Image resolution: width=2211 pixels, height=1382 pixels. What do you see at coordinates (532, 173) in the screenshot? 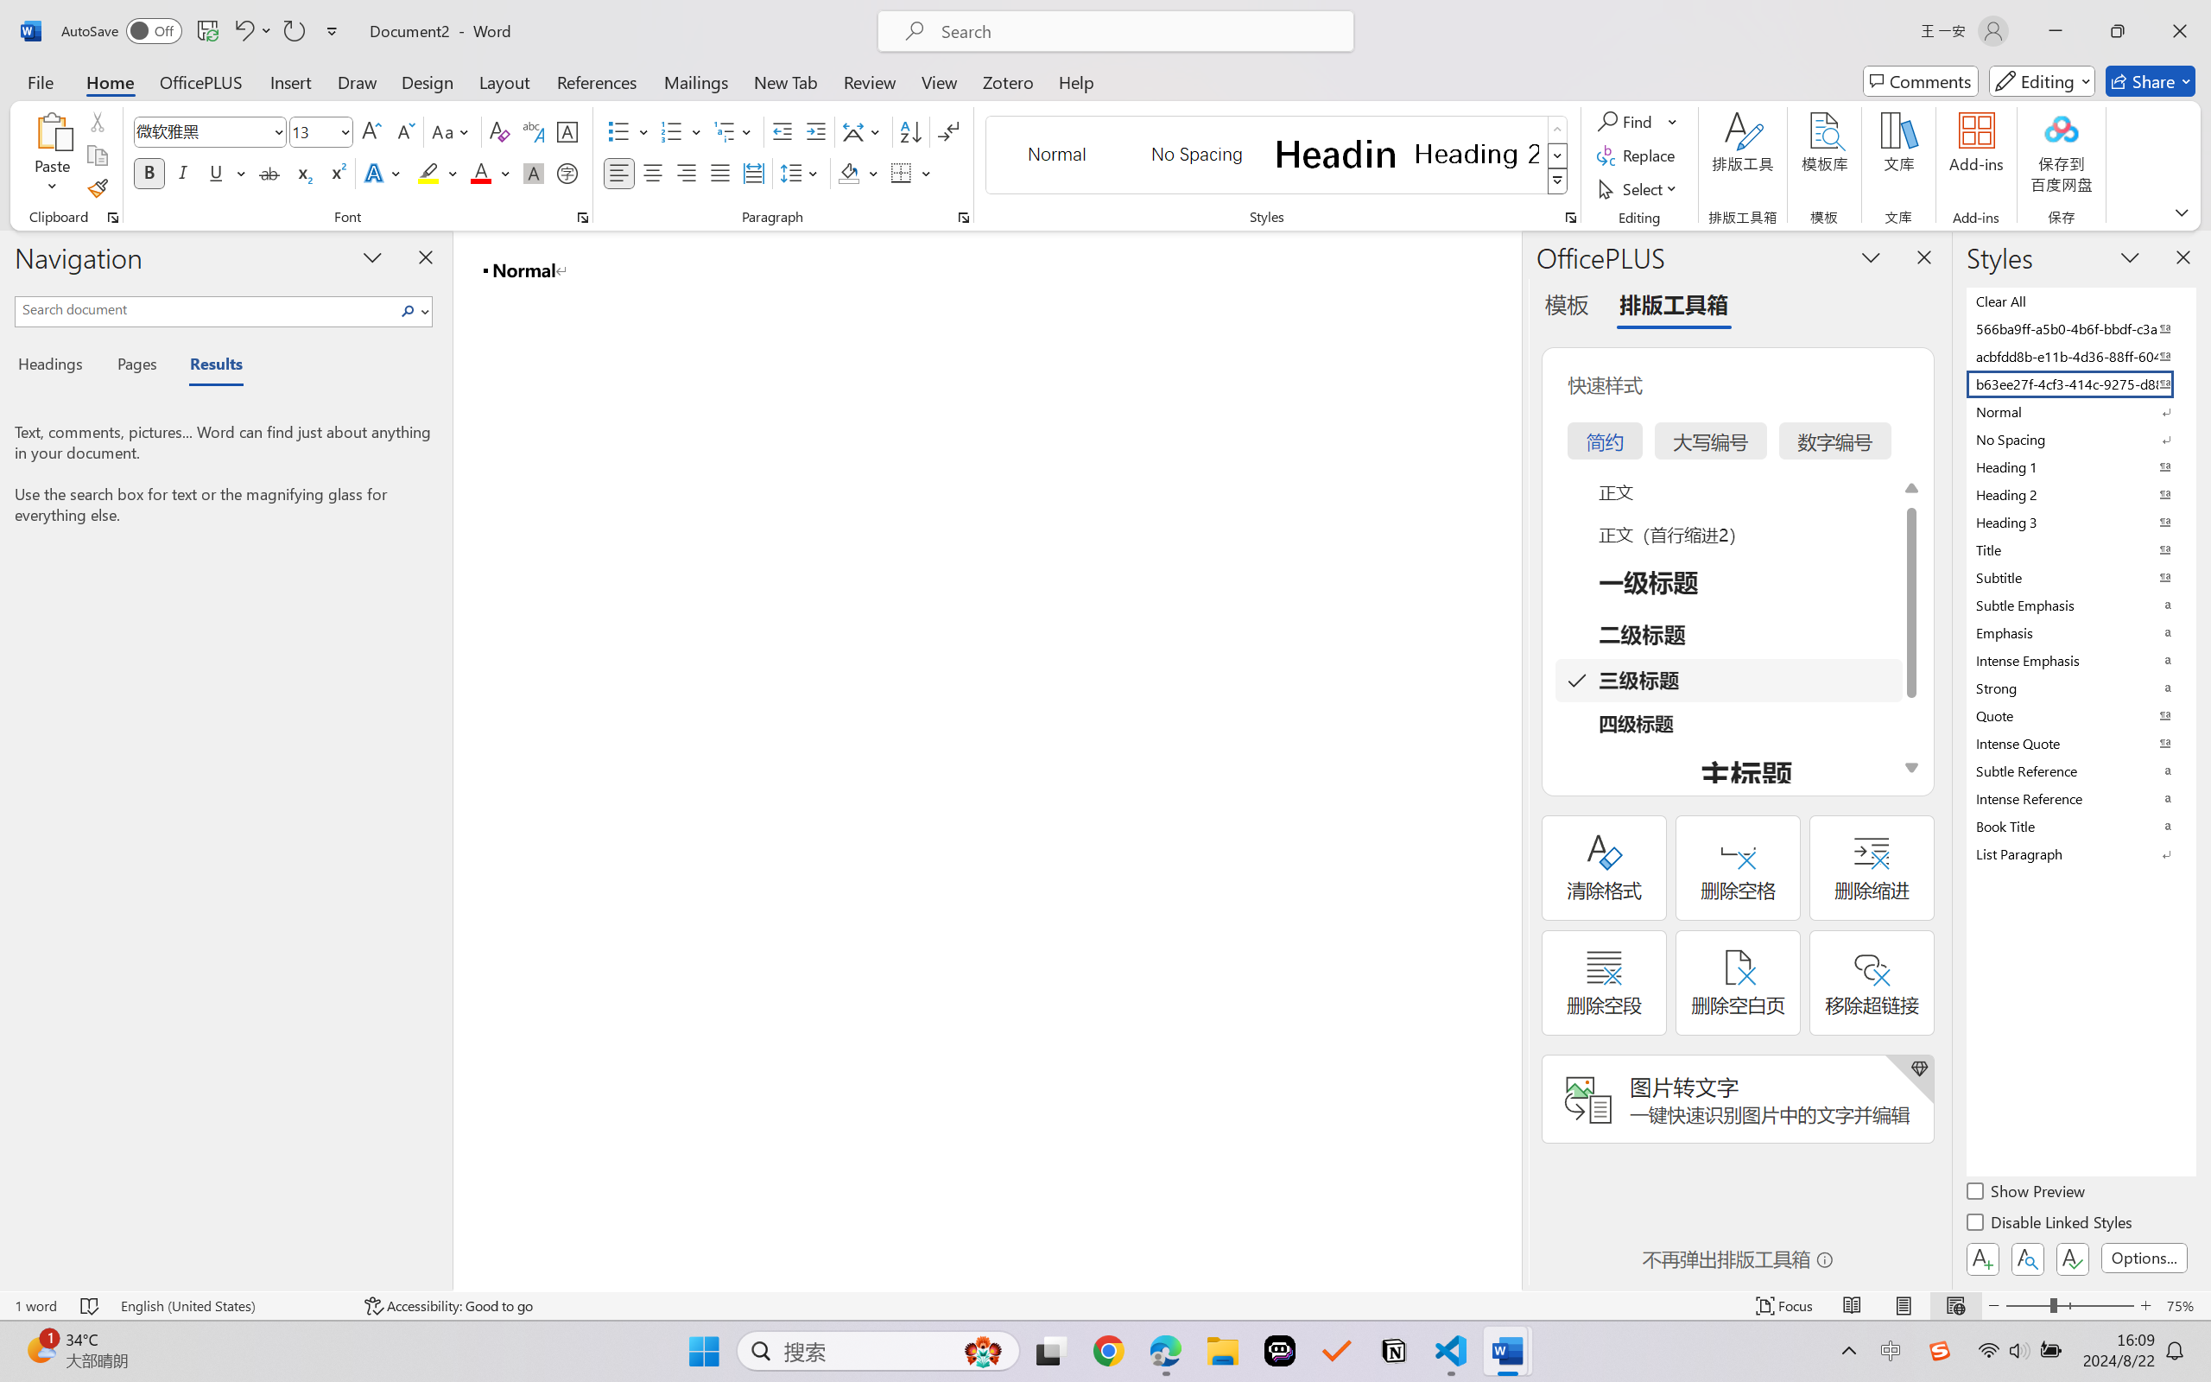
I see `Character Shading` at bounding box center [532, 173].